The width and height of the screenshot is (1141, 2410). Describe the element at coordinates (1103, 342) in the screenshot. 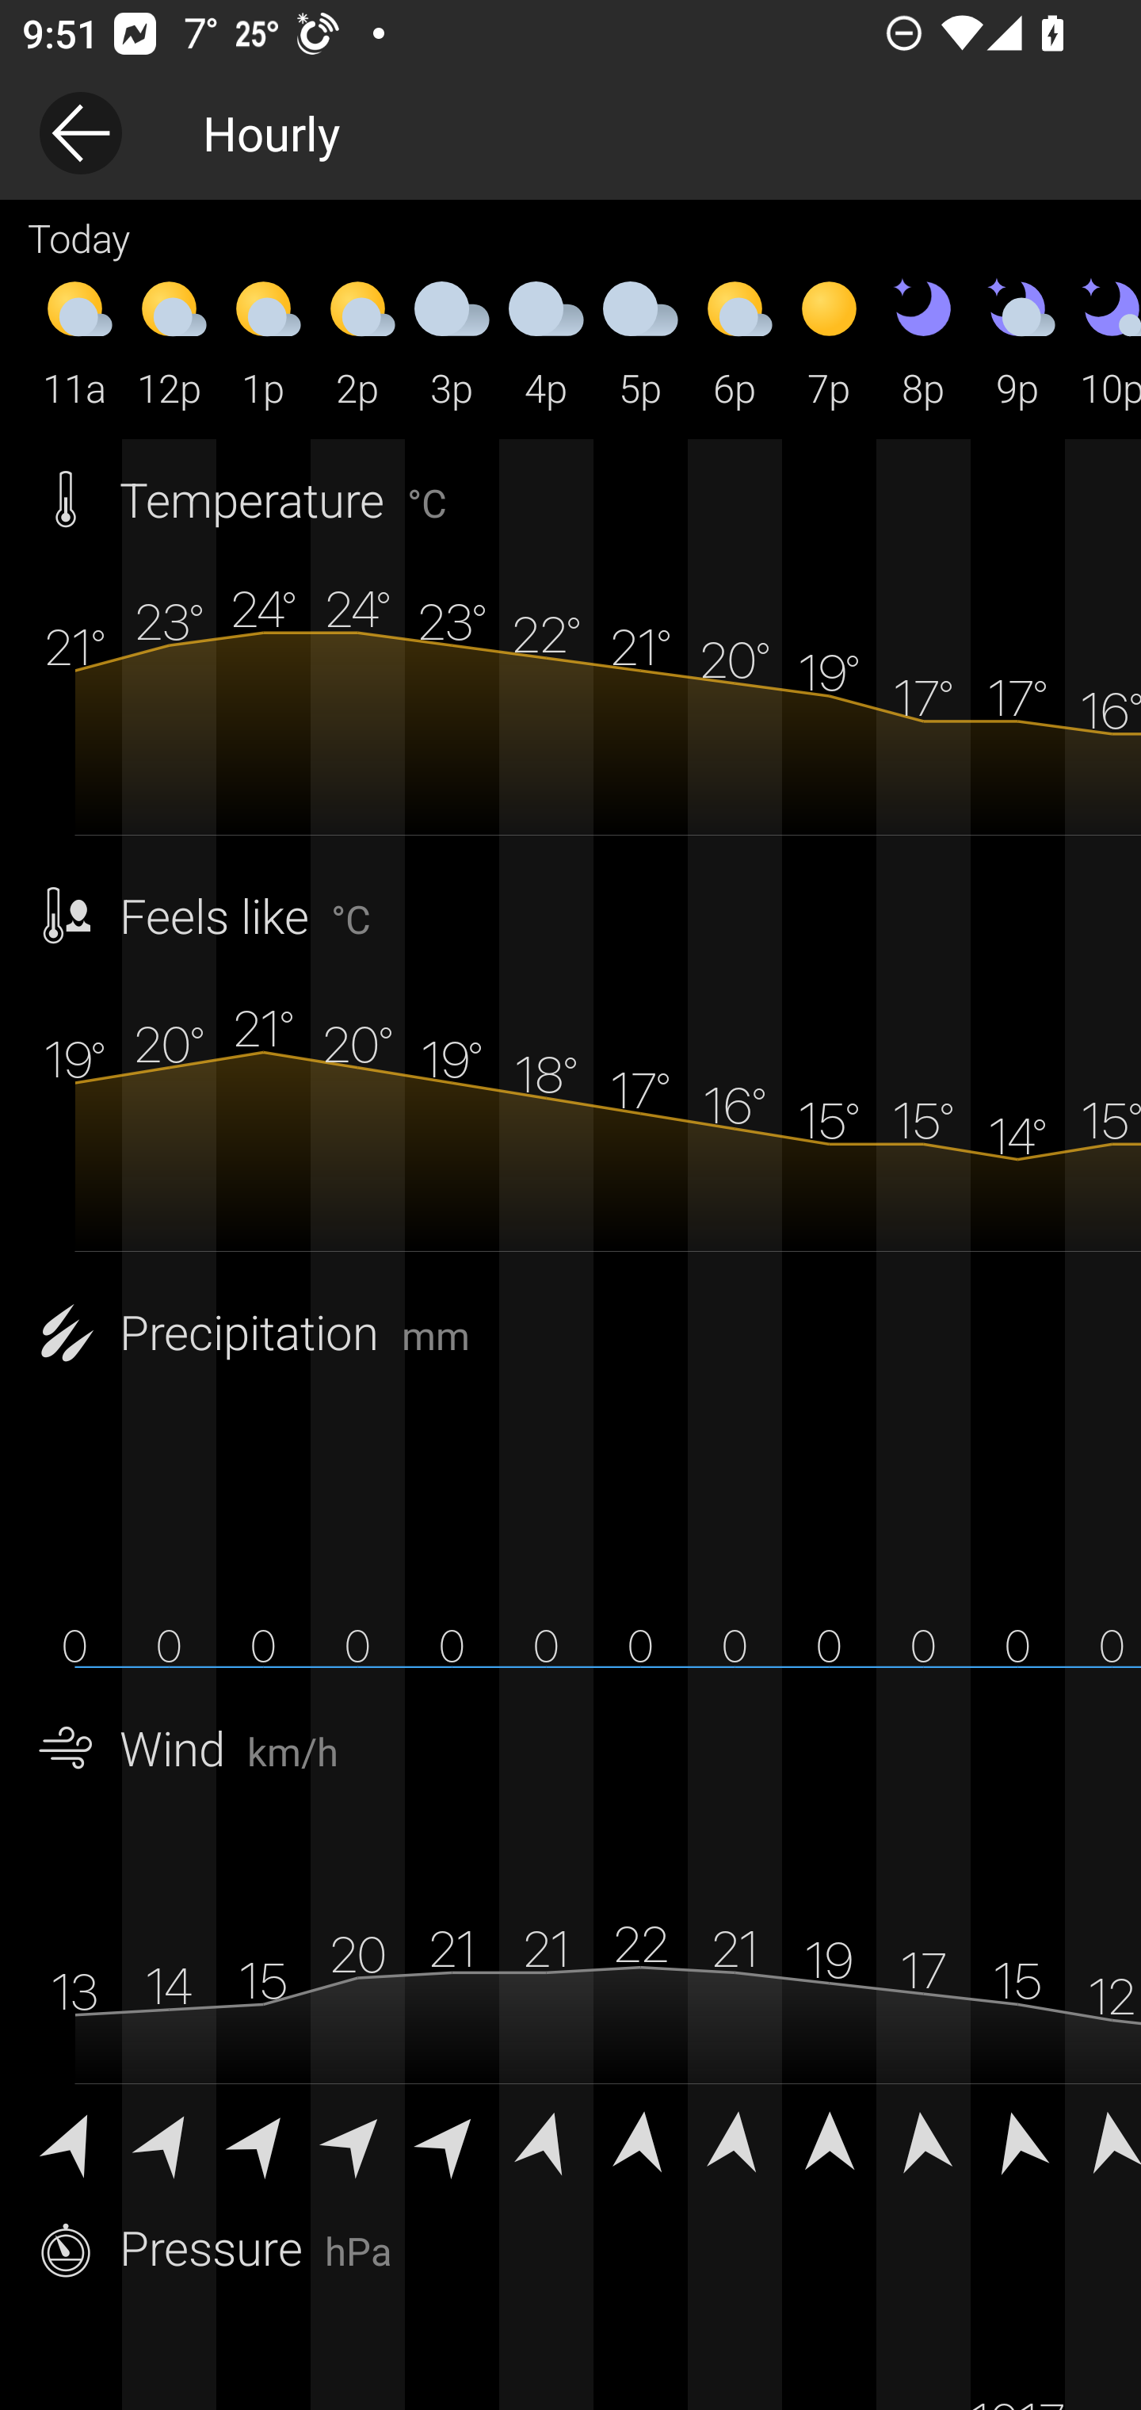

I see `10p` at that location.